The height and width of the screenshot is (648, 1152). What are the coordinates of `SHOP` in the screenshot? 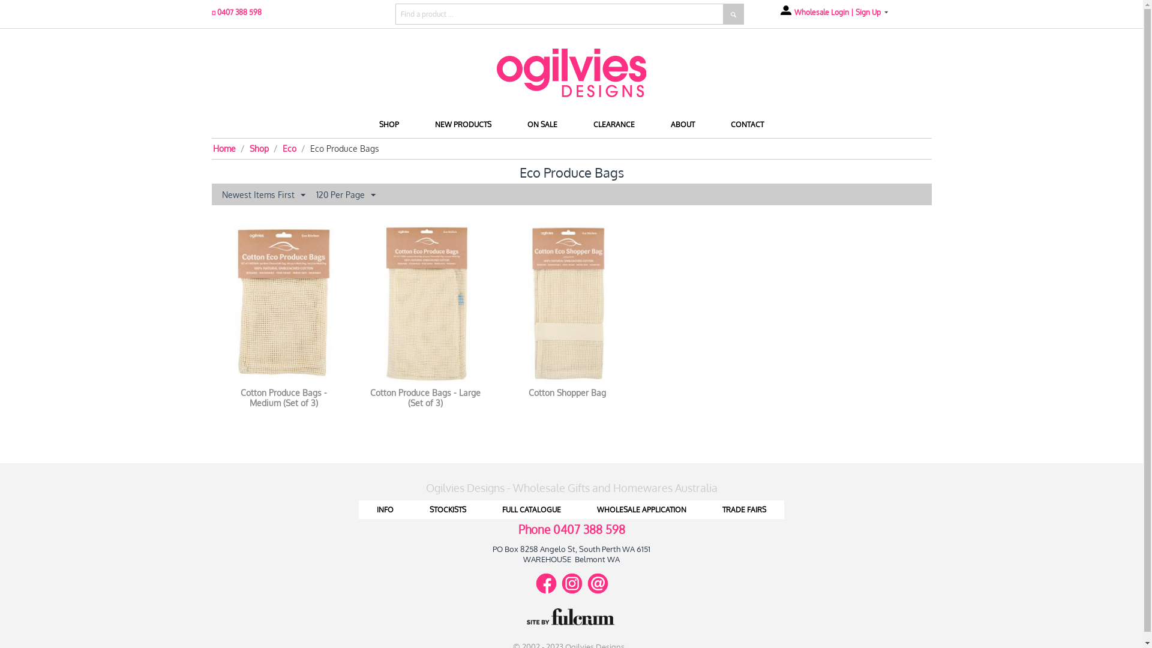 It's located at (389, 125).